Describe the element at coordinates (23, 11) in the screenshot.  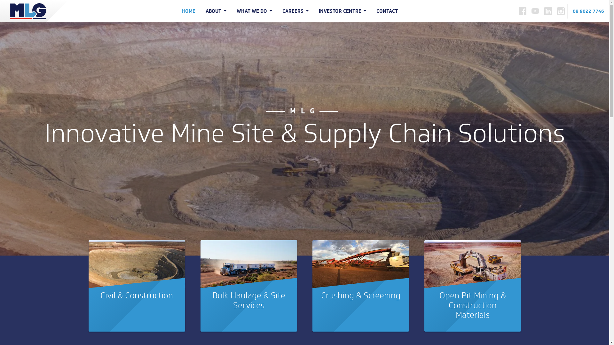
I see `MLG Oz Kalgoorlie Logo` at that location.